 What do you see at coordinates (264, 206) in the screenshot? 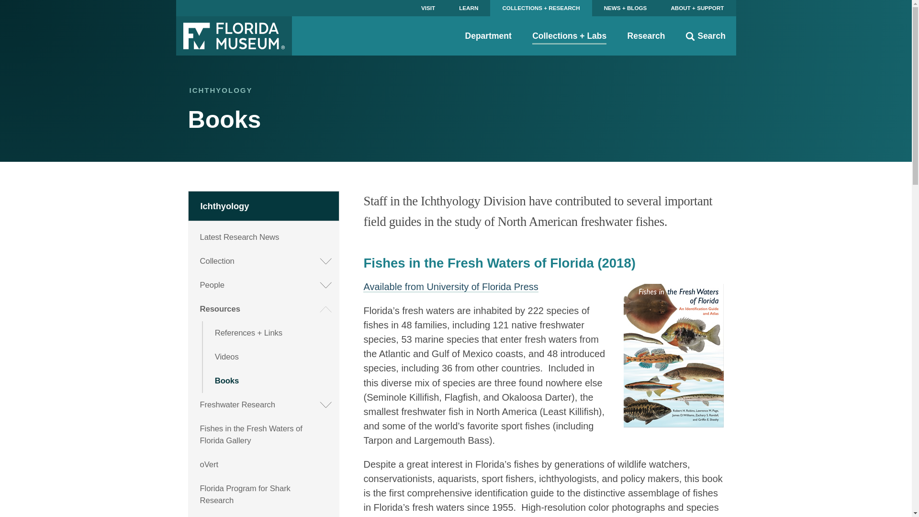
I see `Ichthyology` at bounding box center [264, 206].